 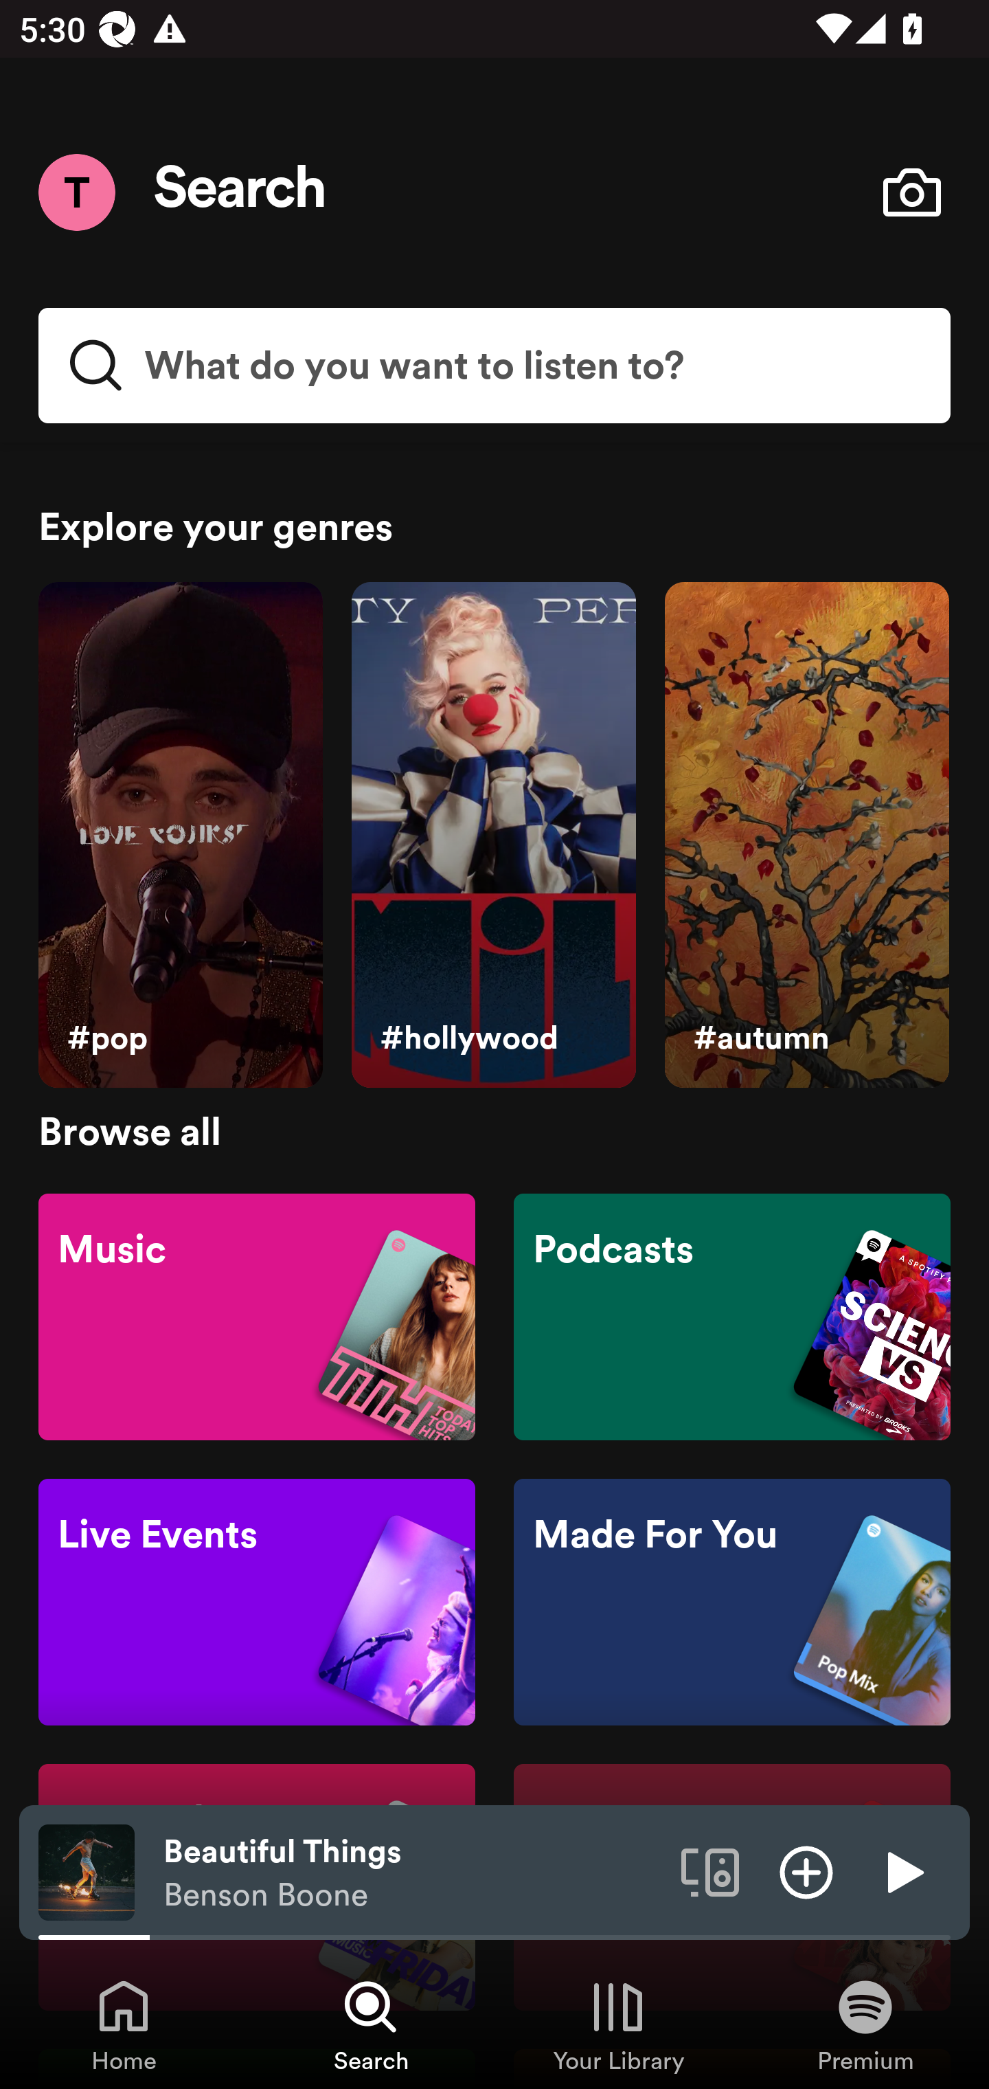 I want to click on Live Events, so click(x=257, y=1602).